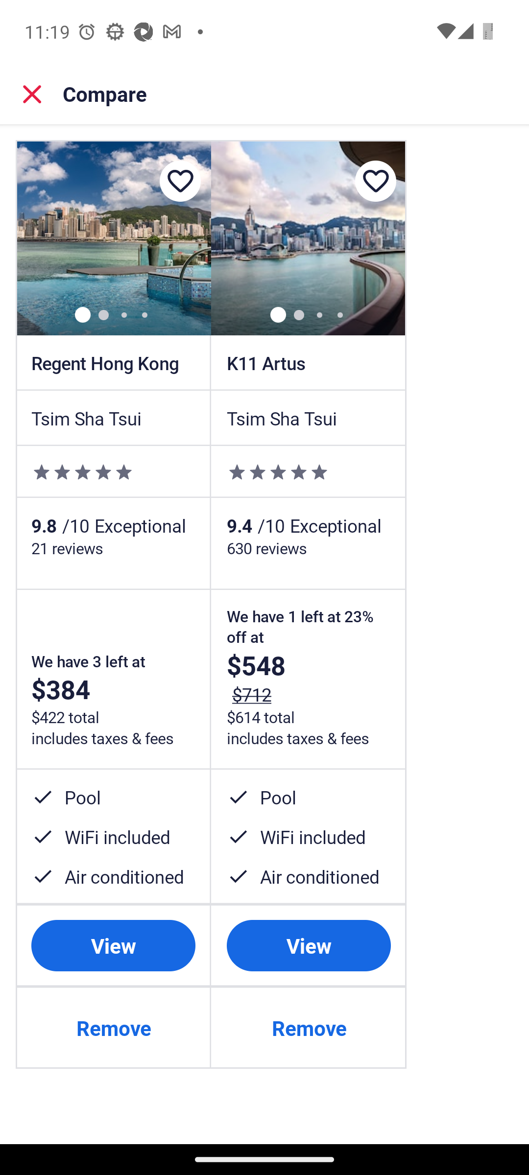 The image size is (529, 1175). Describe the element at coordinates (180, 181) in the screenshot. I see `Save Regent Hong Kong to a trip` at that location.